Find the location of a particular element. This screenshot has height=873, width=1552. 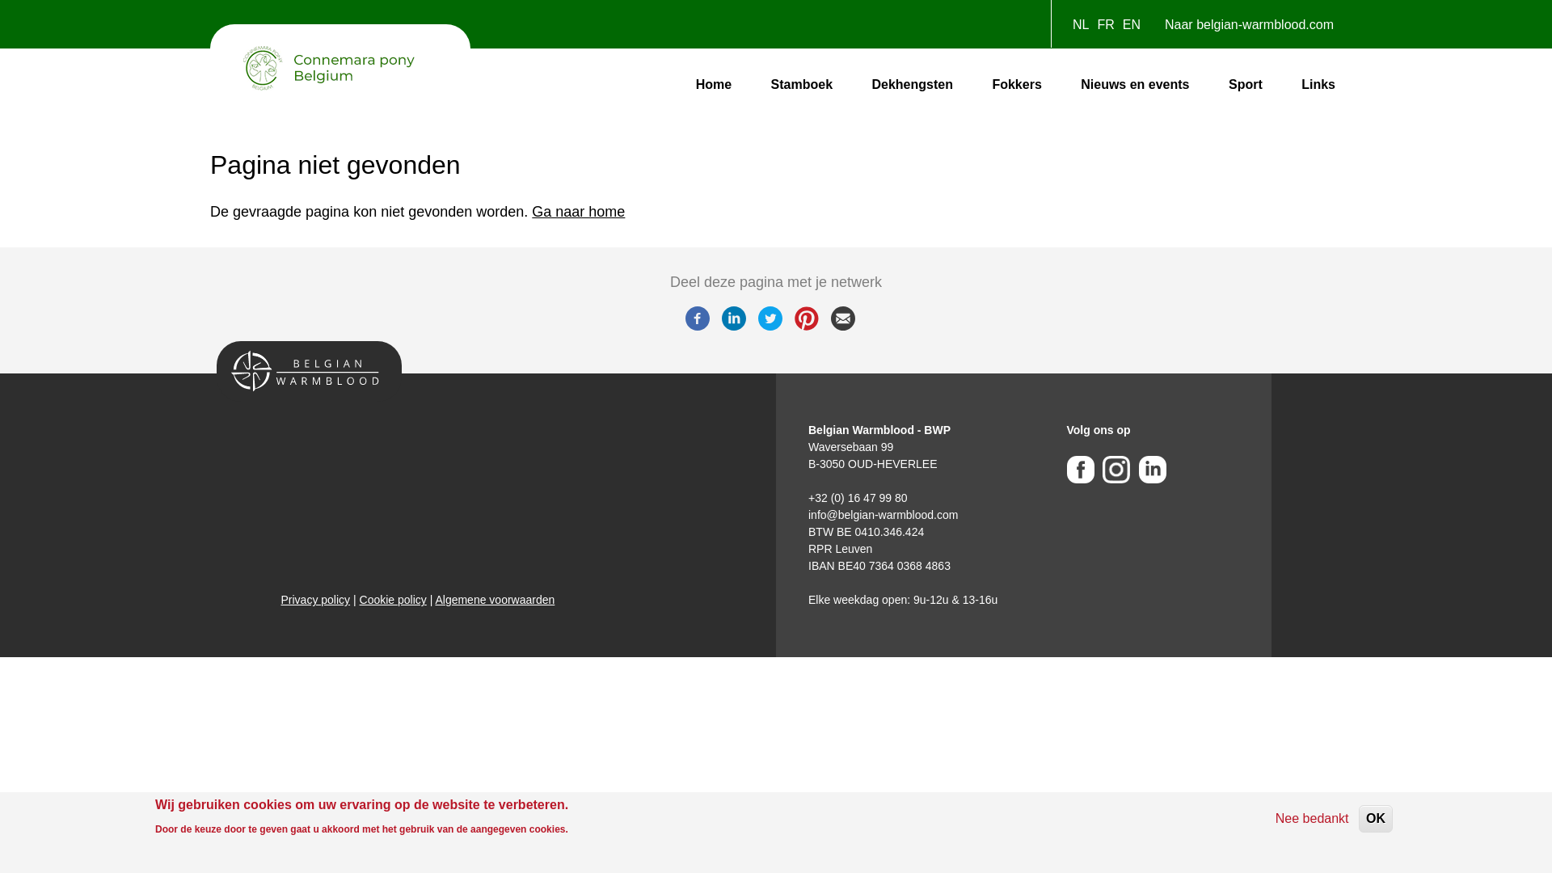

Facebook is located at coordinates (698, 327).